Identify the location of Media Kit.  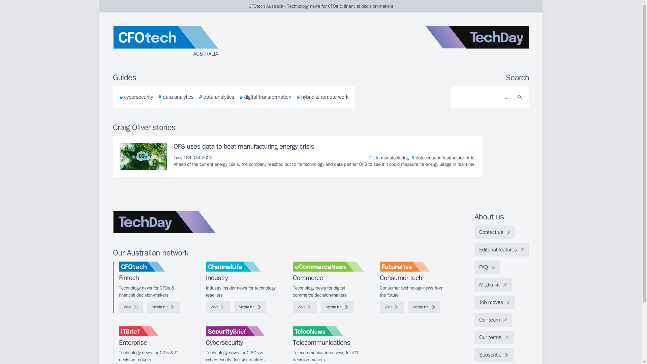
(163, 307).